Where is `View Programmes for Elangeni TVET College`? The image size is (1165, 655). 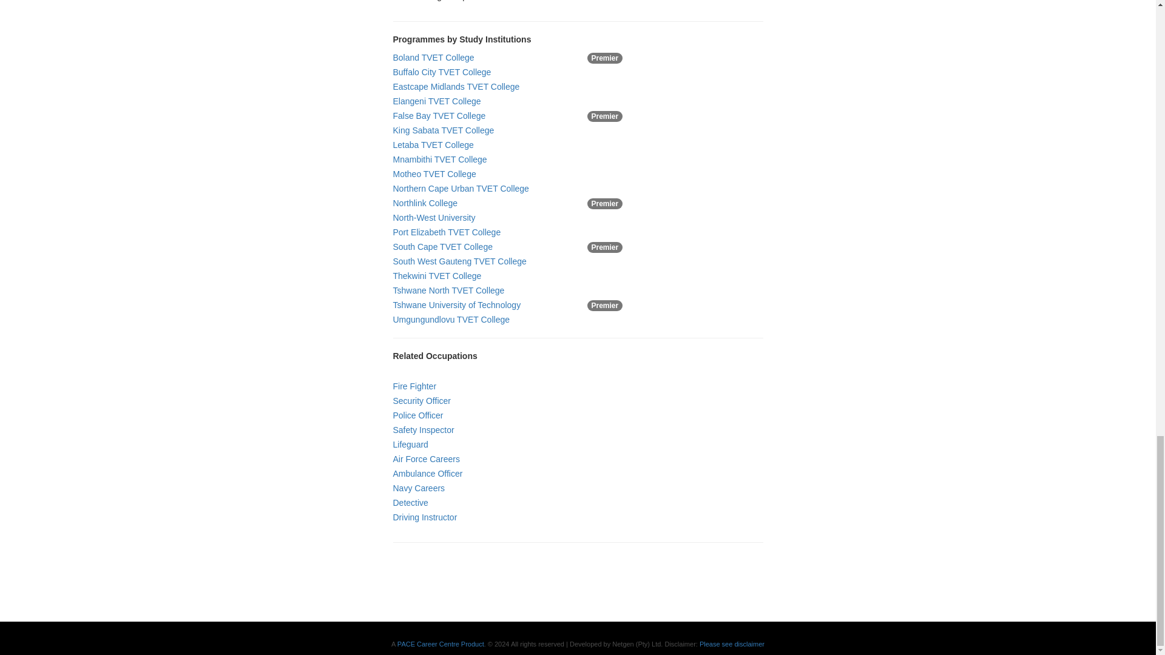
View Programmes for Elangeni TVET College is located at coordinates (437, 101).